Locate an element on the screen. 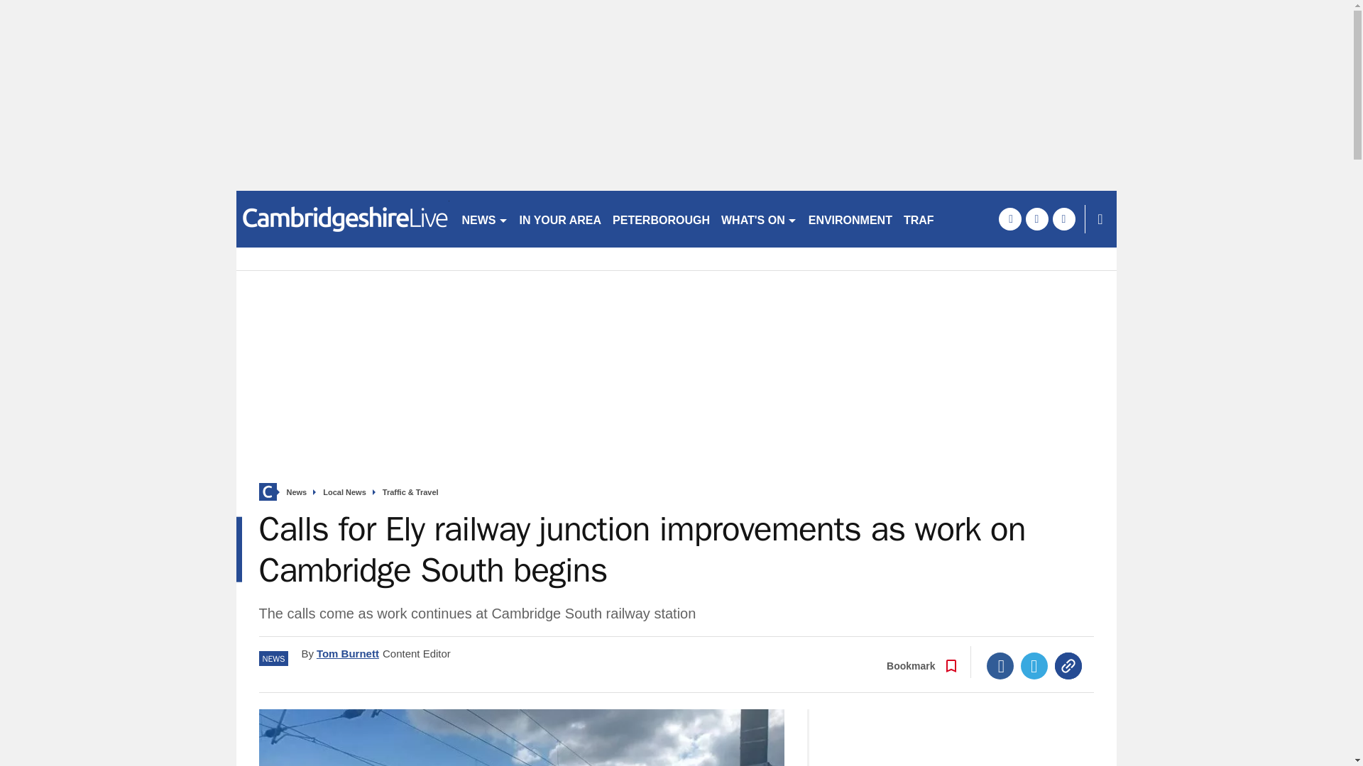 This screenshot has width=1363, height=766. Facebook is located at coordinates (1000, 665).